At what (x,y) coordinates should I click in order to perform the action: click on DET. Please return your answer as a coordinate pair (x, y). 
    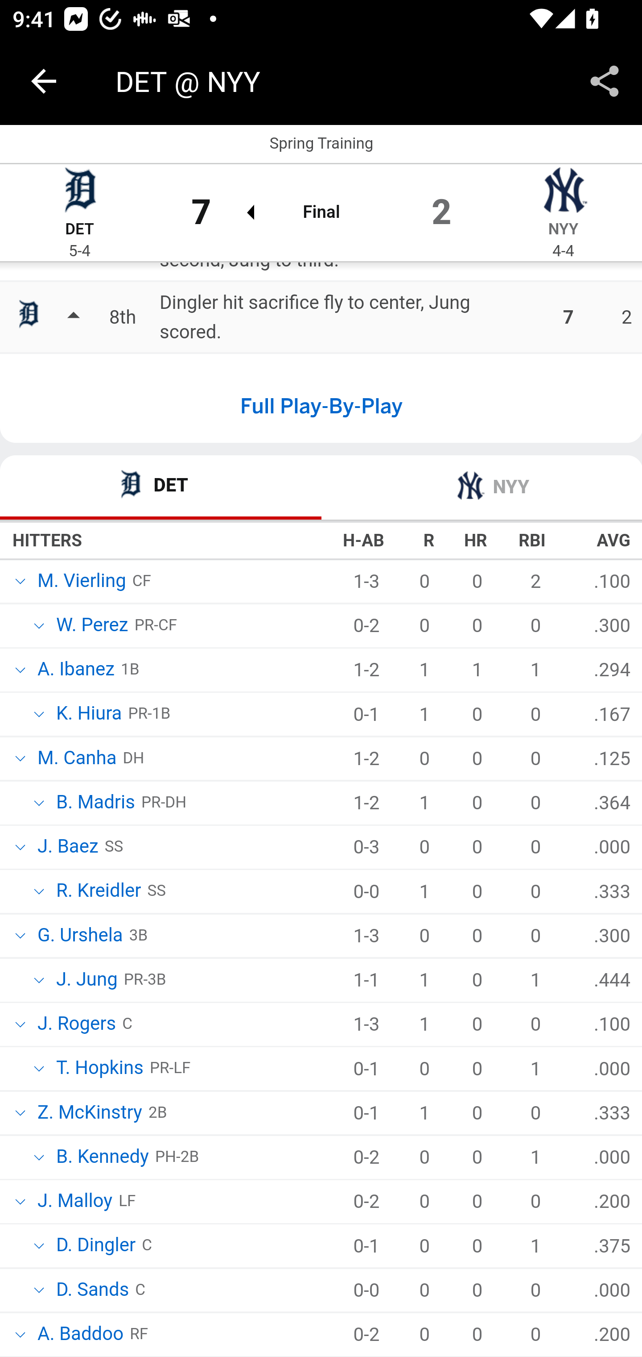
    Looking at the image, I should click on (79, 230).